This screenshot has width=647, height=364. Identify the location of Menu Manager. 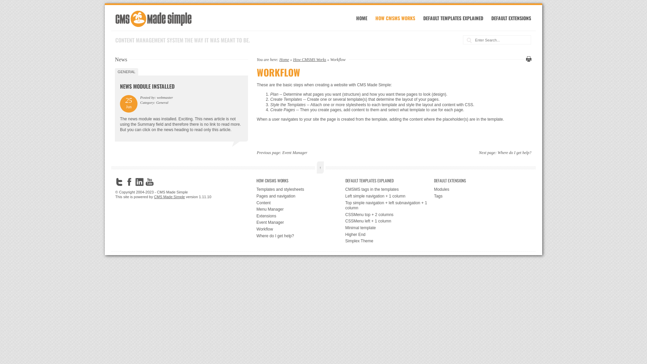
(301, 210).